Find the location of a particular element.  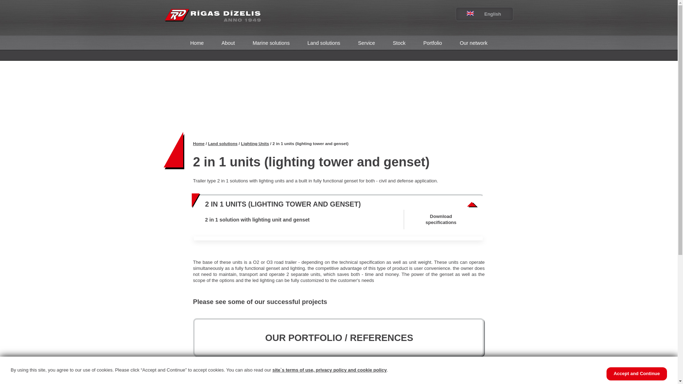

Marine solutions is located at coordinates (271, 43).